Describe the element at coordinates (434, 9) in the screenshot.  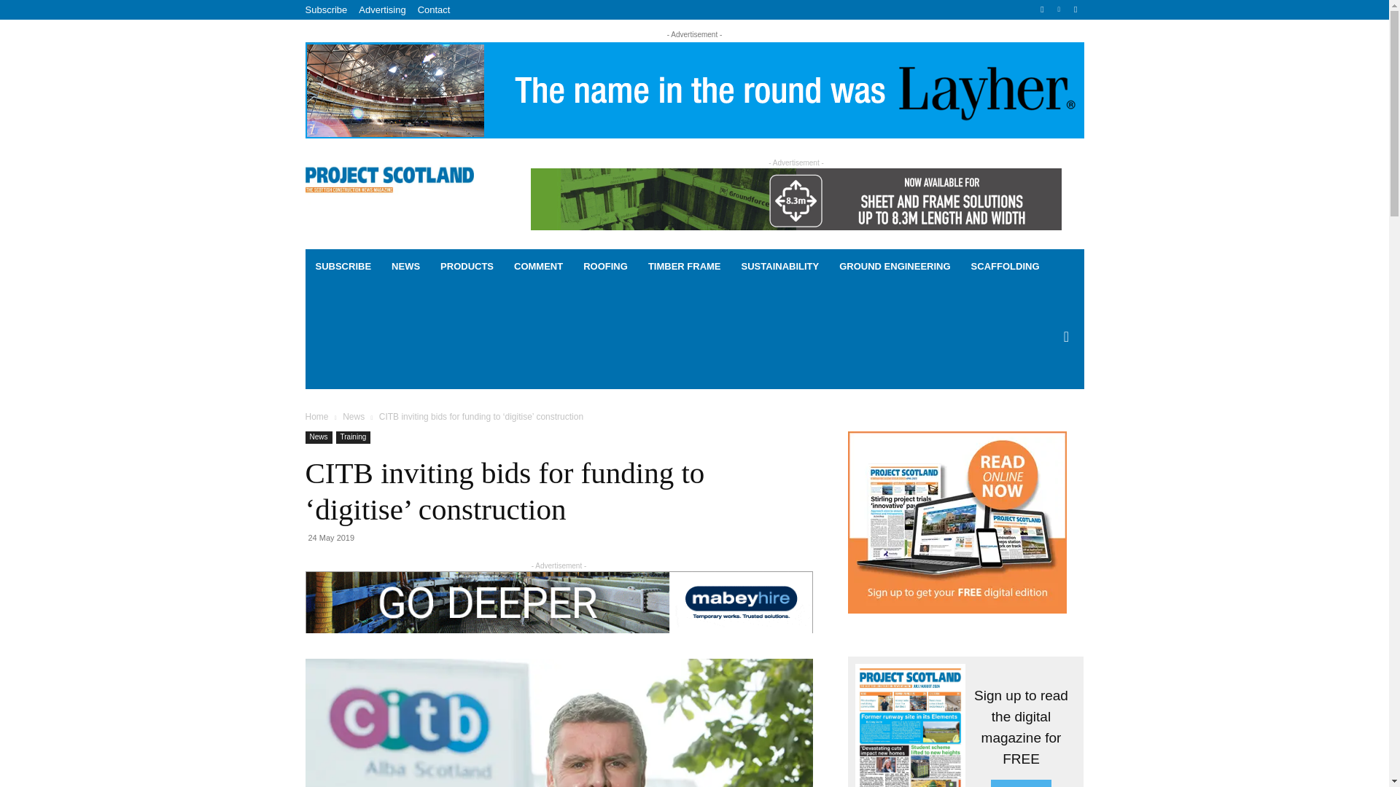
I see `Contact` at that location.